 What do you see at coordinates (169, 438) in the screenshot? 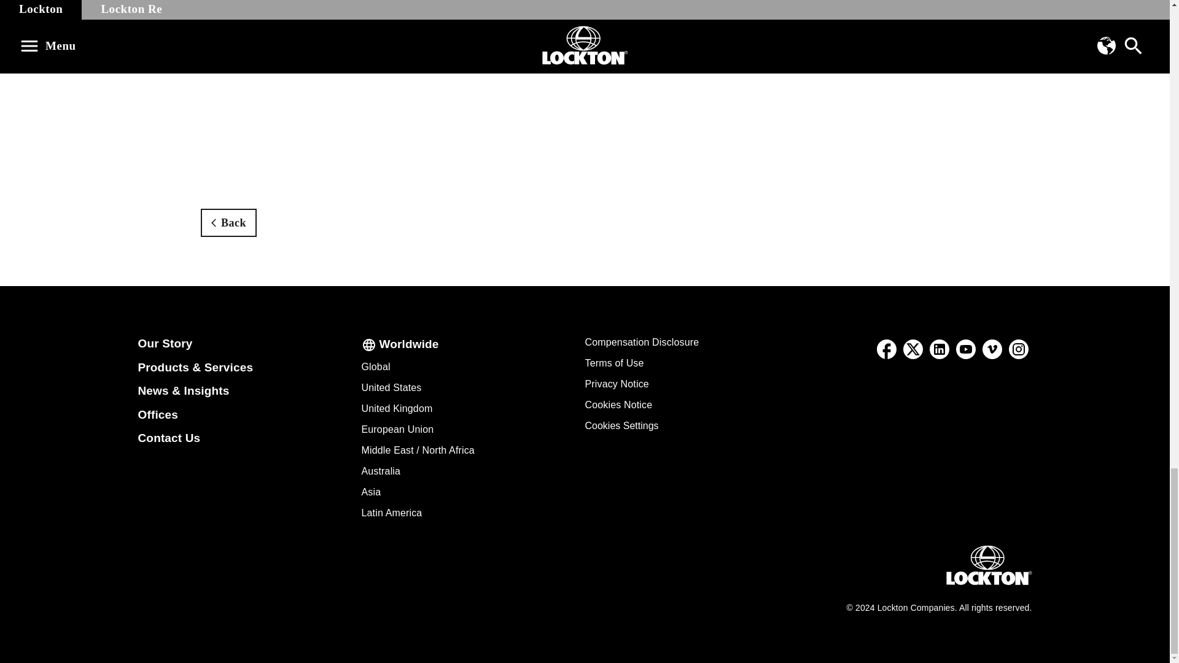
I see `Contact Us` at bounding box center [169, 438].